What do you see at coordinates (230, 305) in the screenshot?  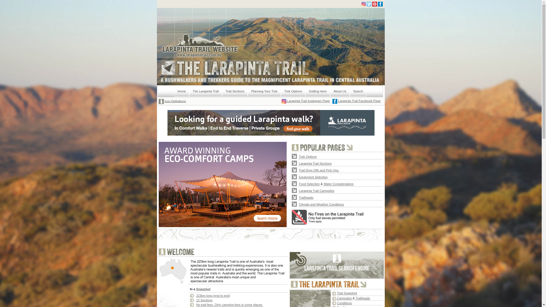 I see `No trail fees. Only camping fees in some places.` at bounding box center [230, 305].